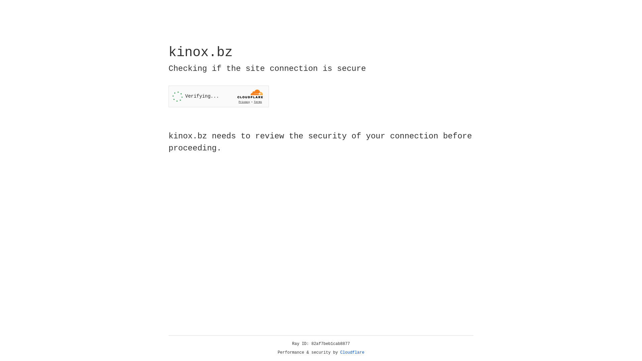 The height and width of the screenshot is (361, 642). What do you see at coordinates (352, 353) in the screenshot?
I see `Cloudflare` at bounding box center [352, 353].